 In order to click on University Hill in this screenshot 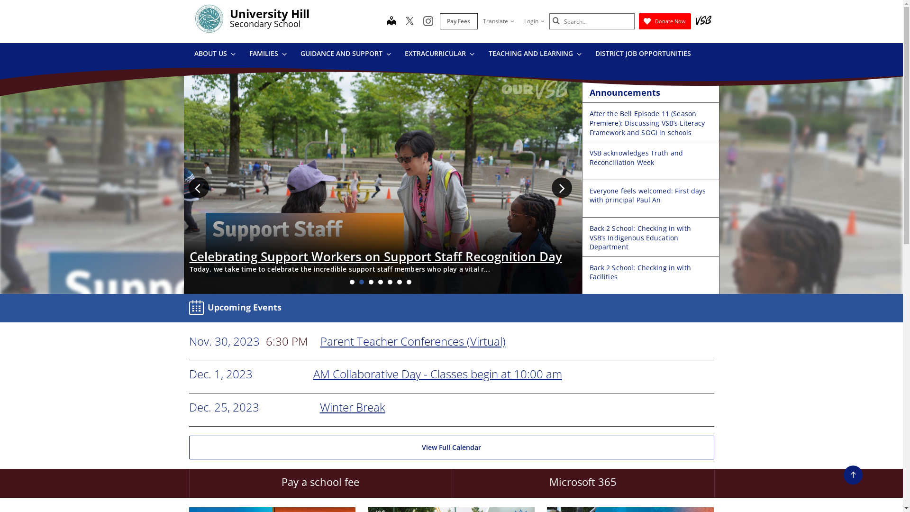, I will do `click(269, 13)`.